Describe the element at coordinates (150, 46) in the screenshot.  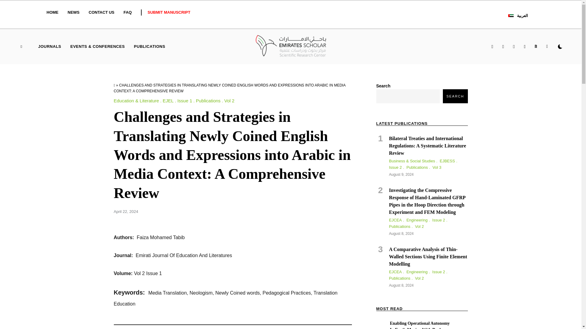
I see `PUBLICATIONS` at that location.